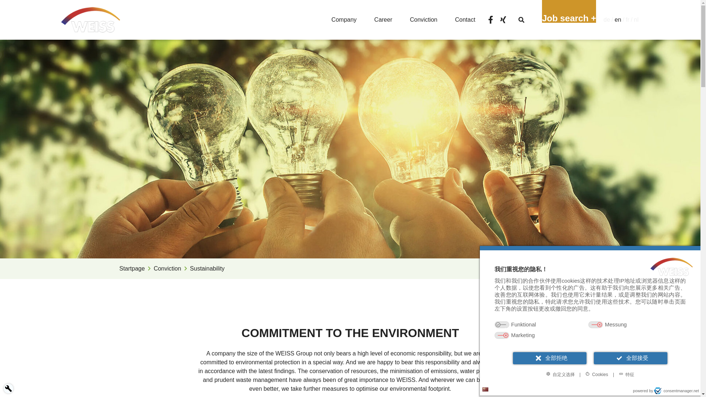  What do you see at coordinates (569, 11) in the screenshot?
I see `Job search` at bounding box center [569, 11].